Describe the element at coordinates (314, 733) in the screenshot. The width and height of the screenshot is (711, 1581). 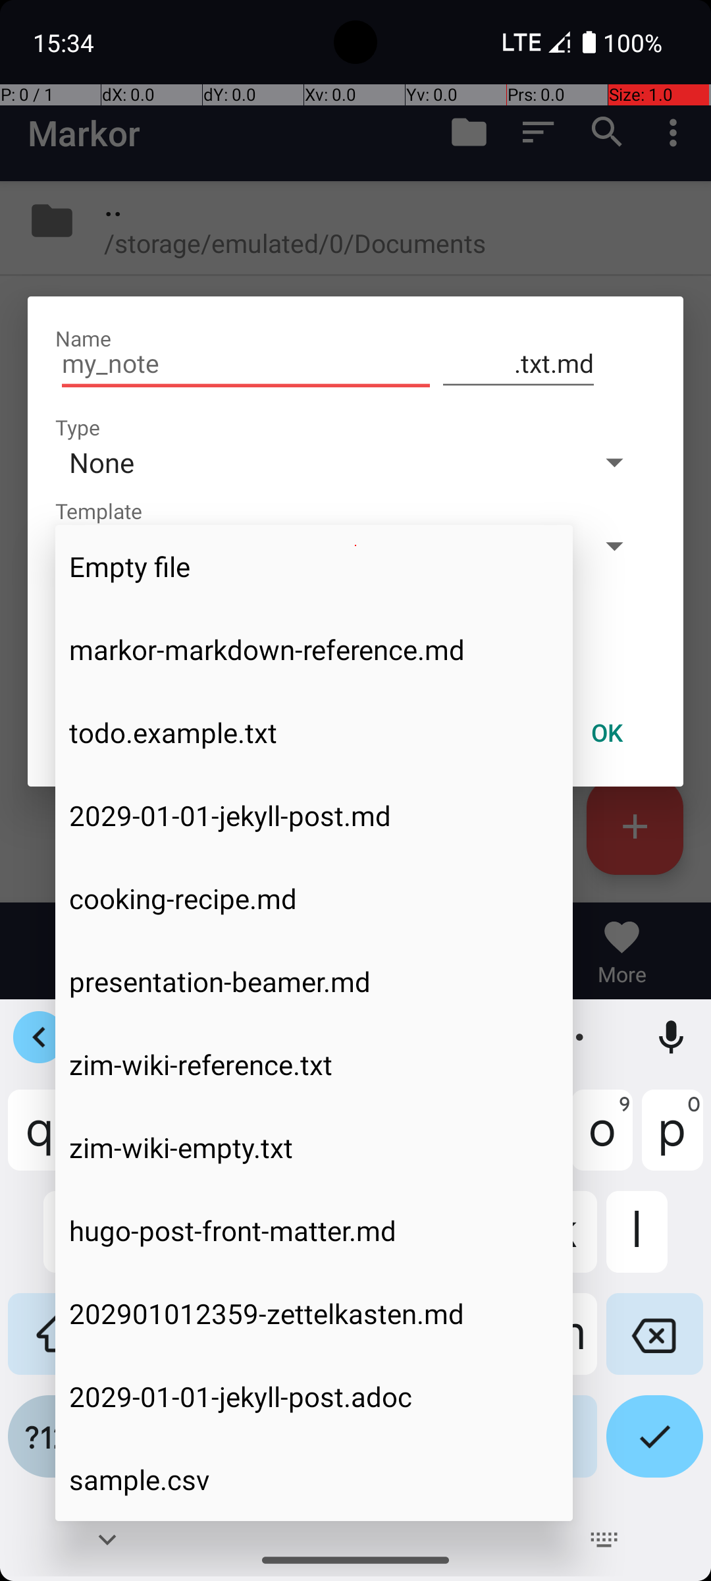
I see `todo.example.txt` at that location.